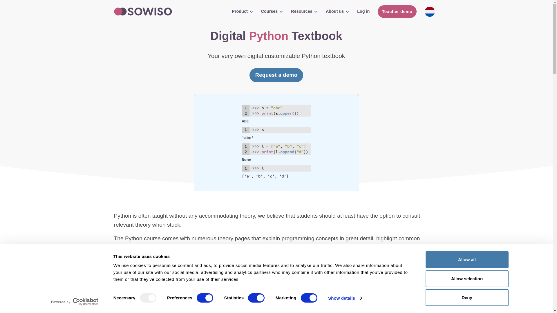 This screenshot has width=557, height=313. What do you see at coordinates (164, 291) in the screenshot?
I see `Deakin University` at bounding box center [164, 291].